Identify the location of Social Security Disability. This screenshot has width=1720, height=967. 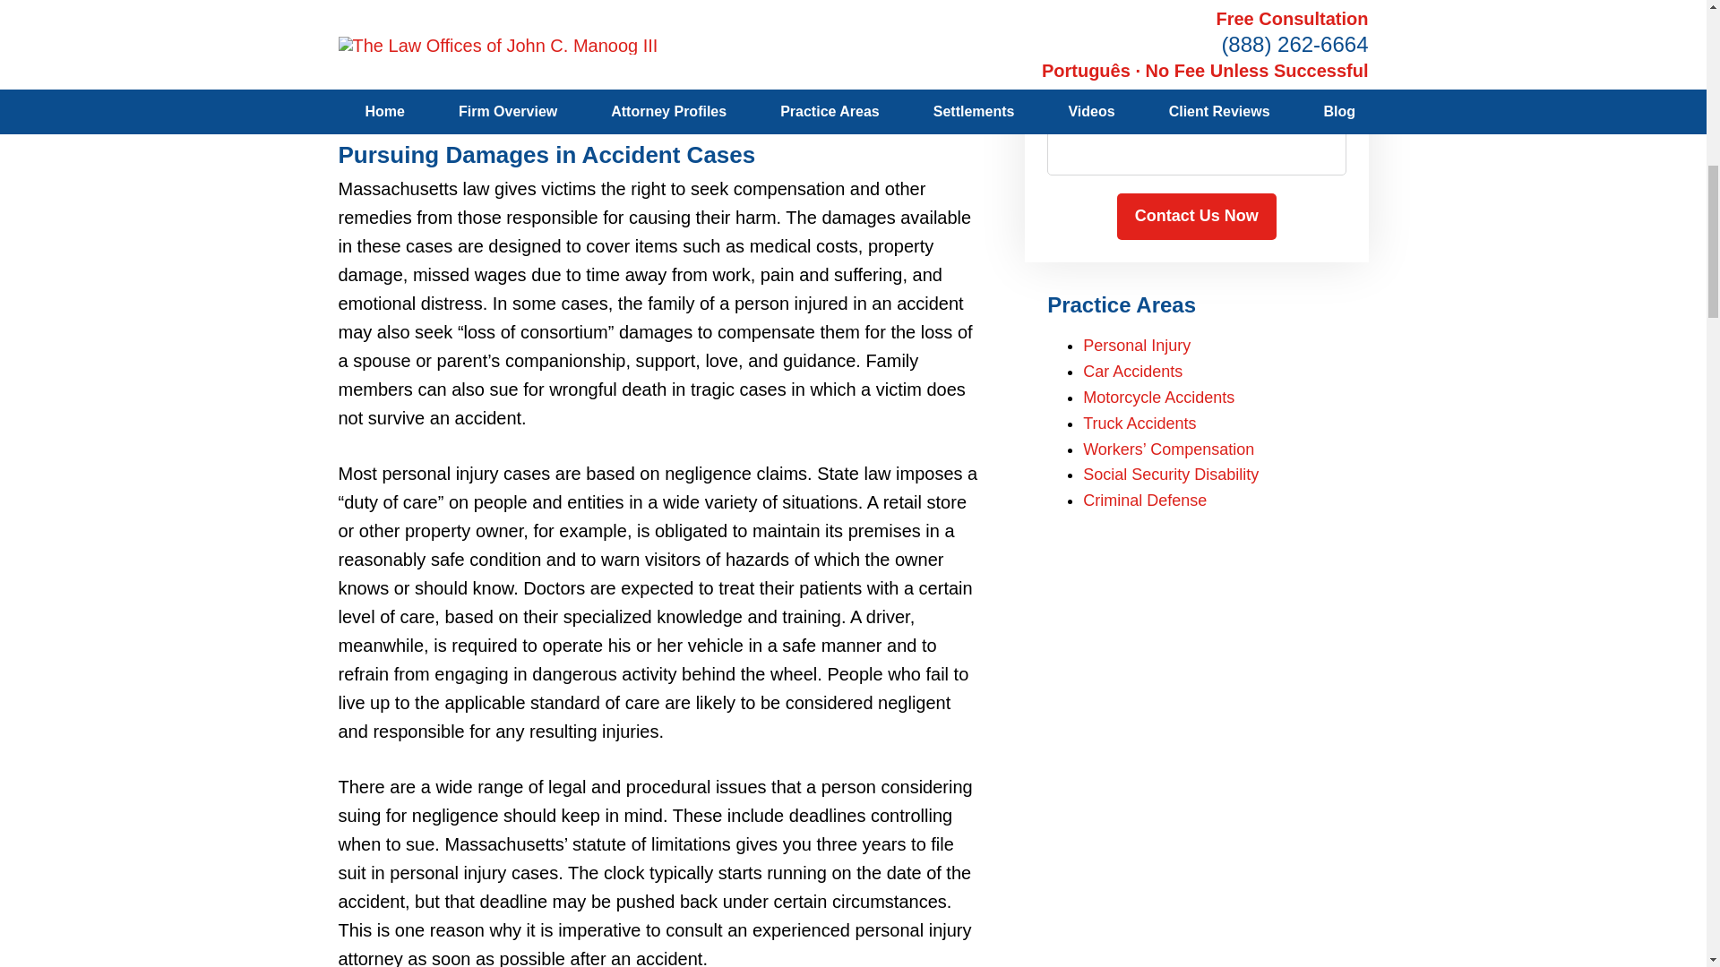
(1171, 475).